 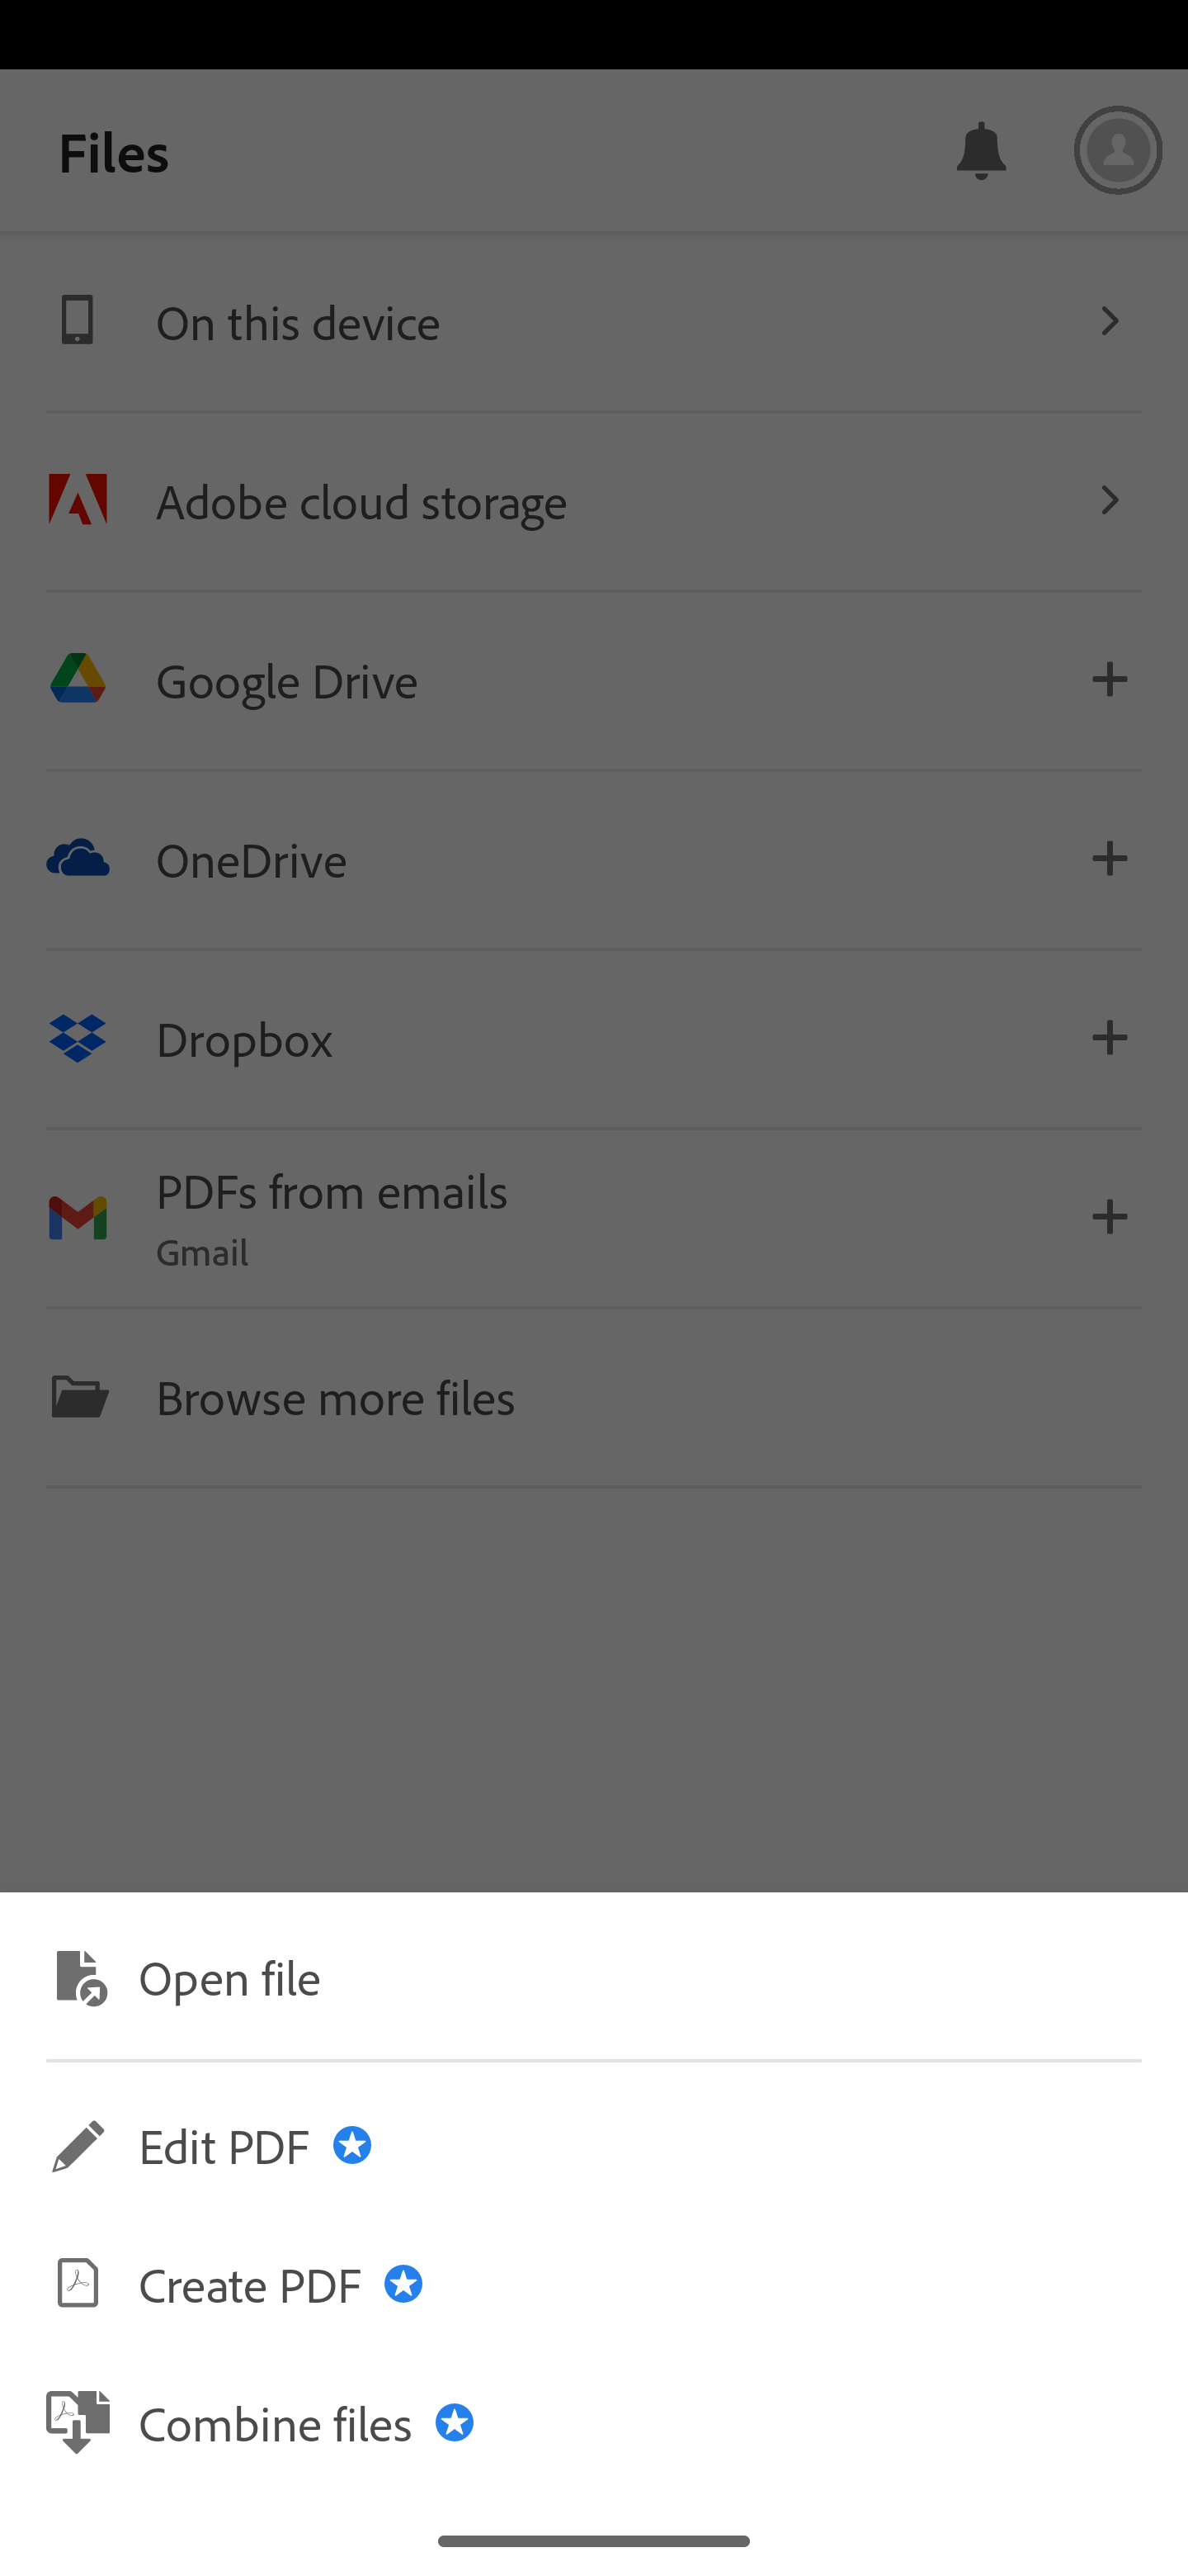 I want to click on Edit PDF Premium, so click(x=594, y=2145).